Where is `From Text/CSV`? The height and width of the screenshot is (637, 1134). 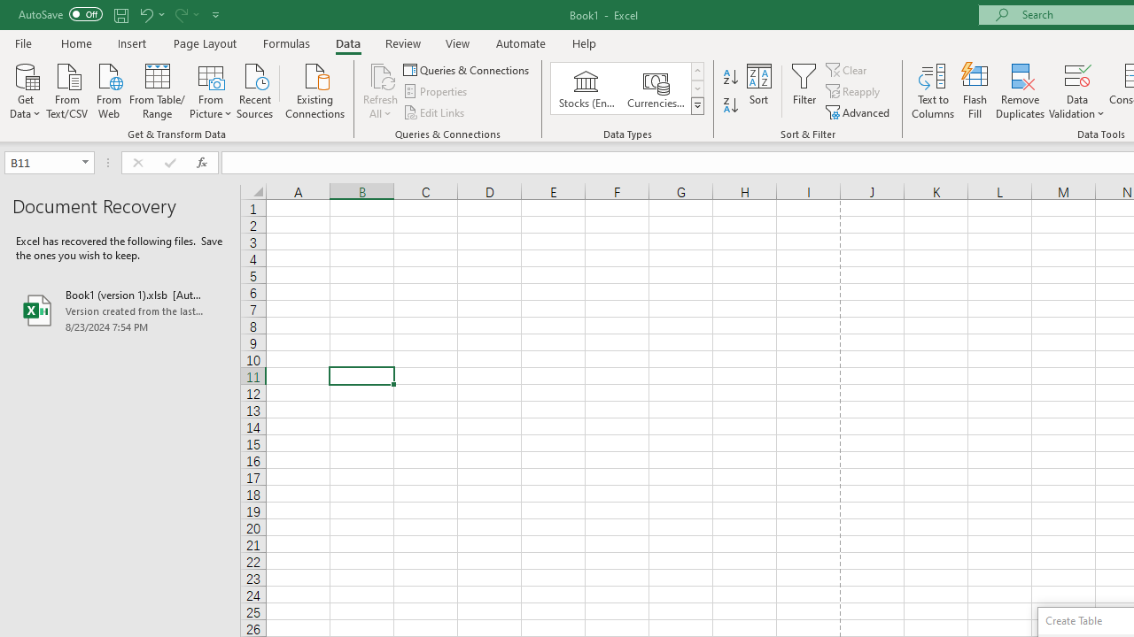 From Text/CSV is located at coordinates (67, 89).